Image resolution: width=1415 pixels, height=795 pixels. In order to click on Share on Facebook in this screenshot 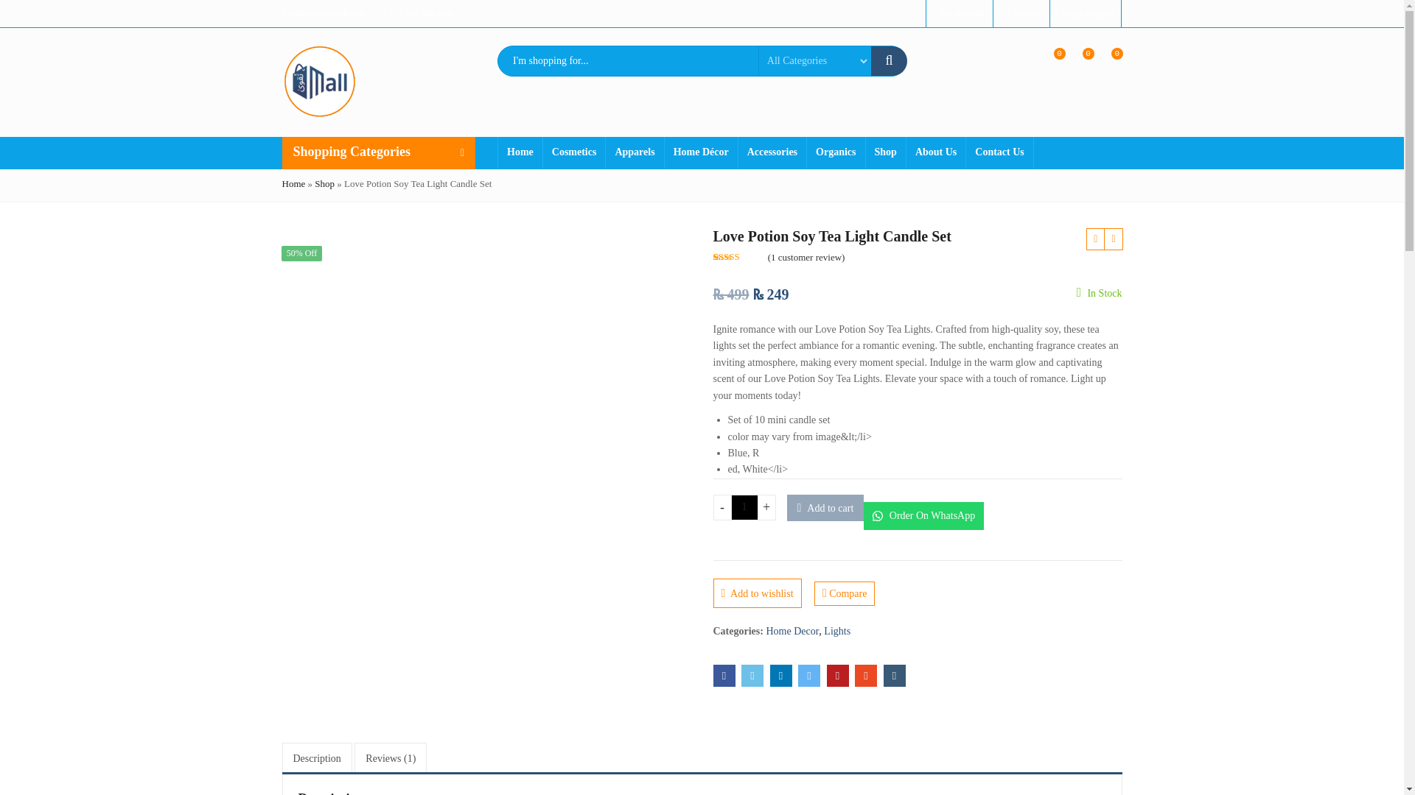, I will do `click(724, 676)`.